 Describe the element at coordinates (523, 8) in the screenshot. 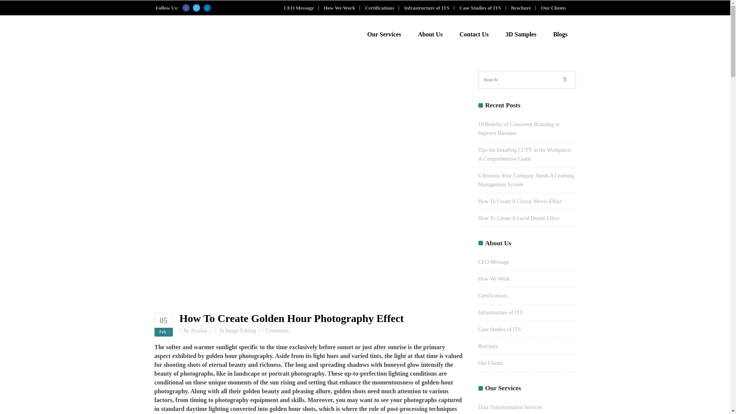

I see `Brochure` at that location.